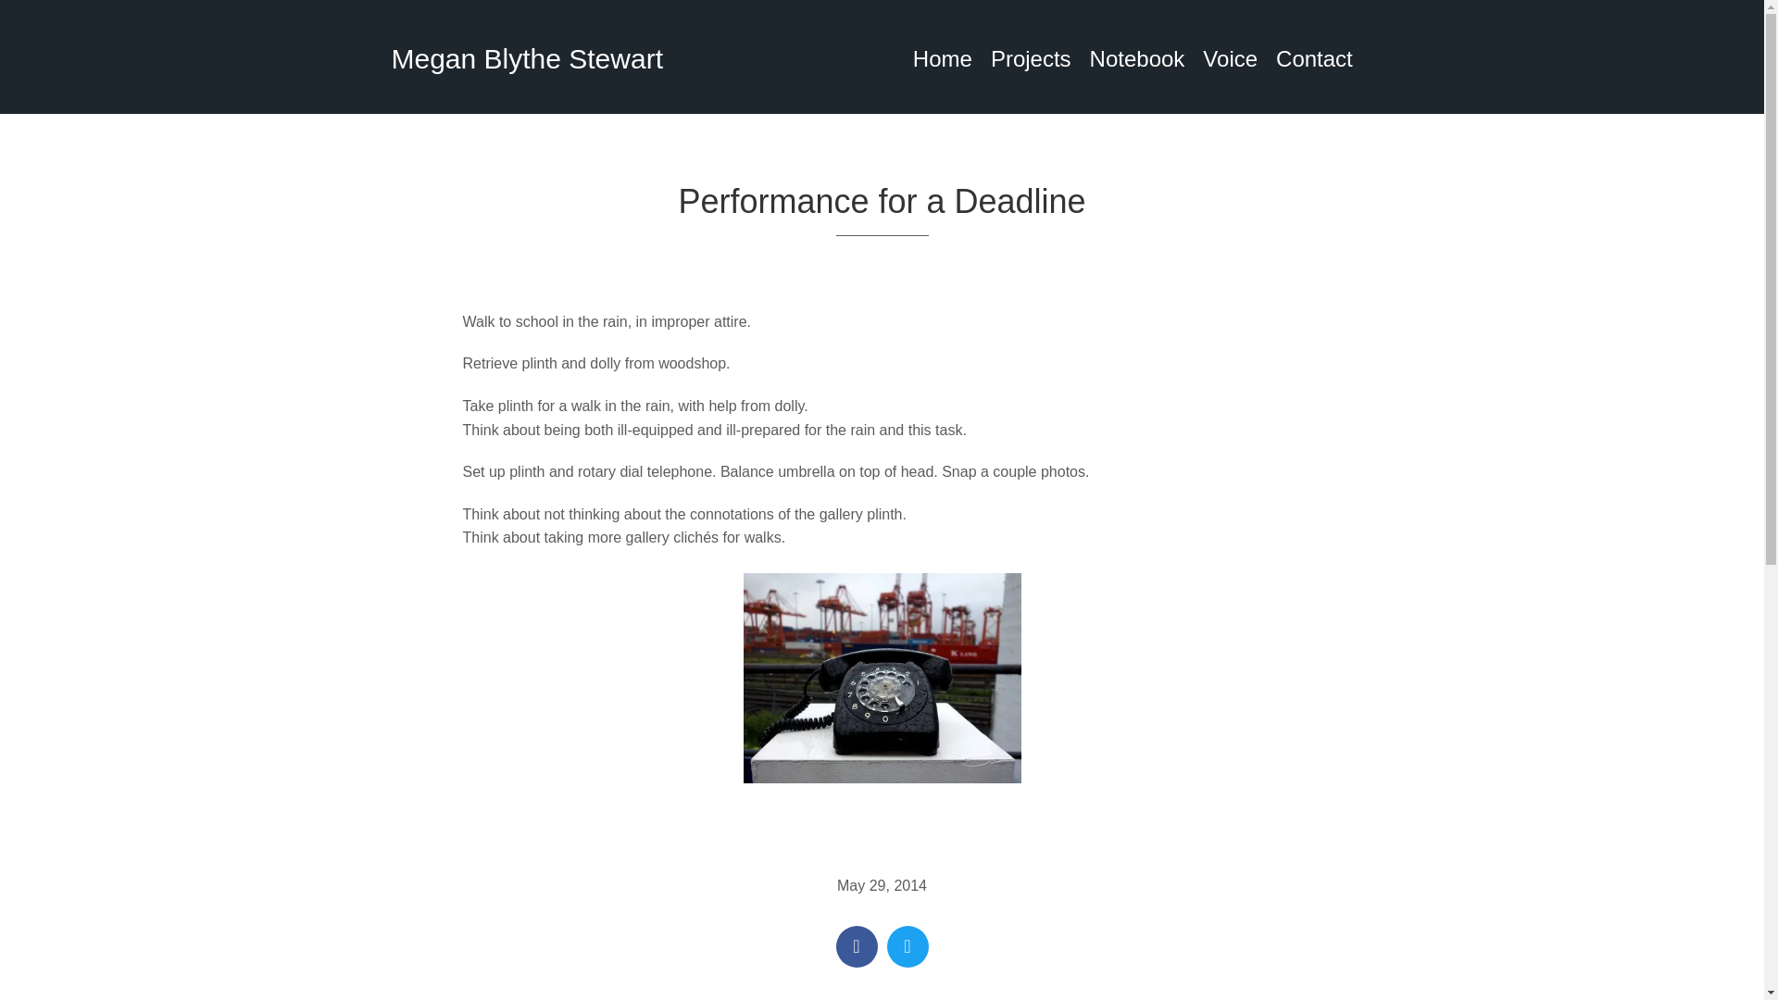 The image size is (1778, 1000). I want to click on Projects, so click(1031, 58).